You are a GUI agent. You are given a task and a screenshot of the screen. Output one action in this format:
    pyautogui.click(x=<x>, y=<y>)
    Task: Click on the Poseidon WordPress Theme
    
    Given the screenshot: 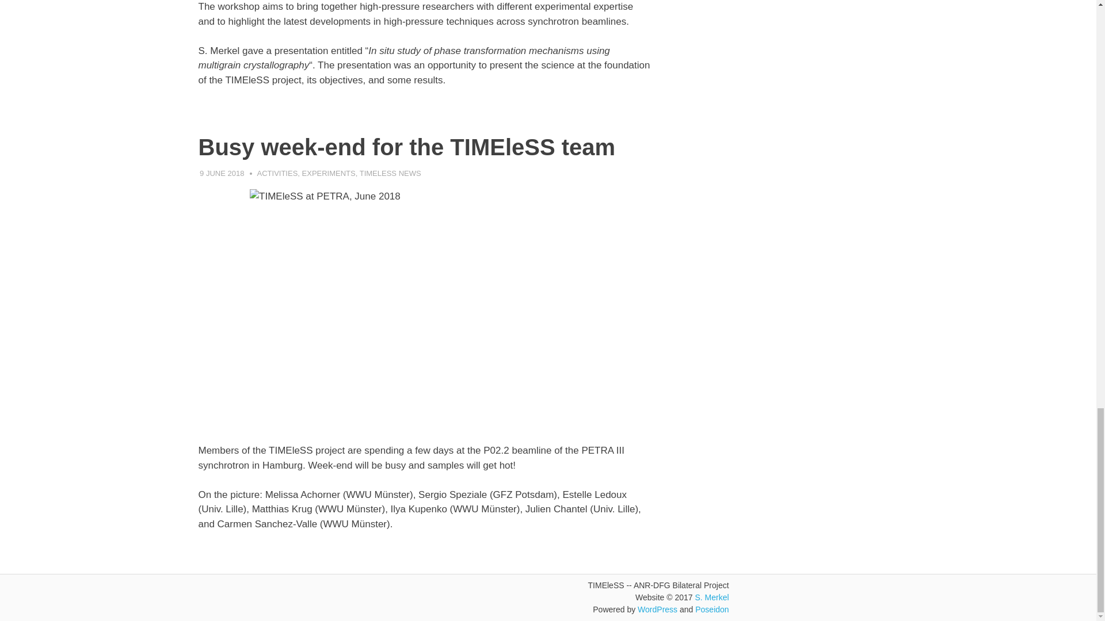 What is the action you would take?
    pyautogui.click(x=711, y=609)
    